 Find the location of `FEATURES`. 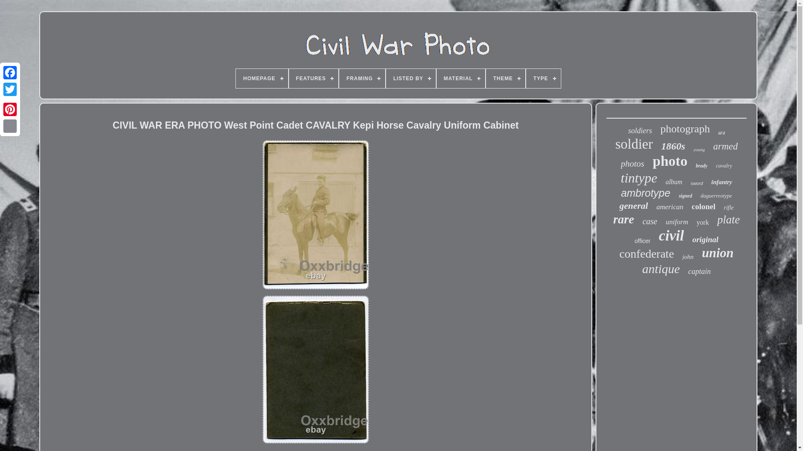

FEATURES is located at coordinates (314, 79).